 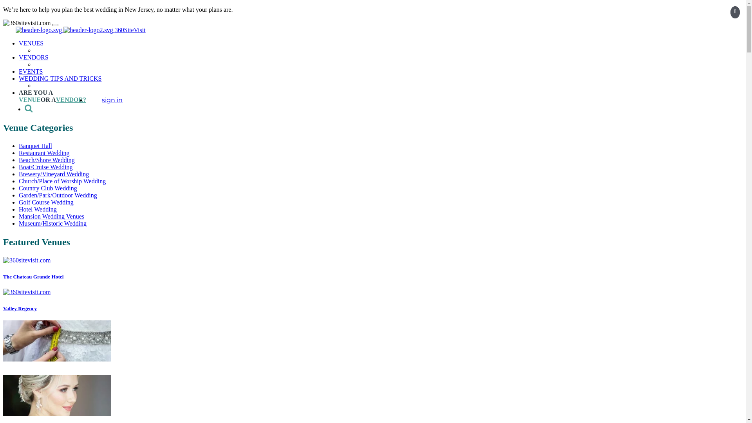 I want to click on Church/Place of Worship Wedding, so click(x=62, y=181).